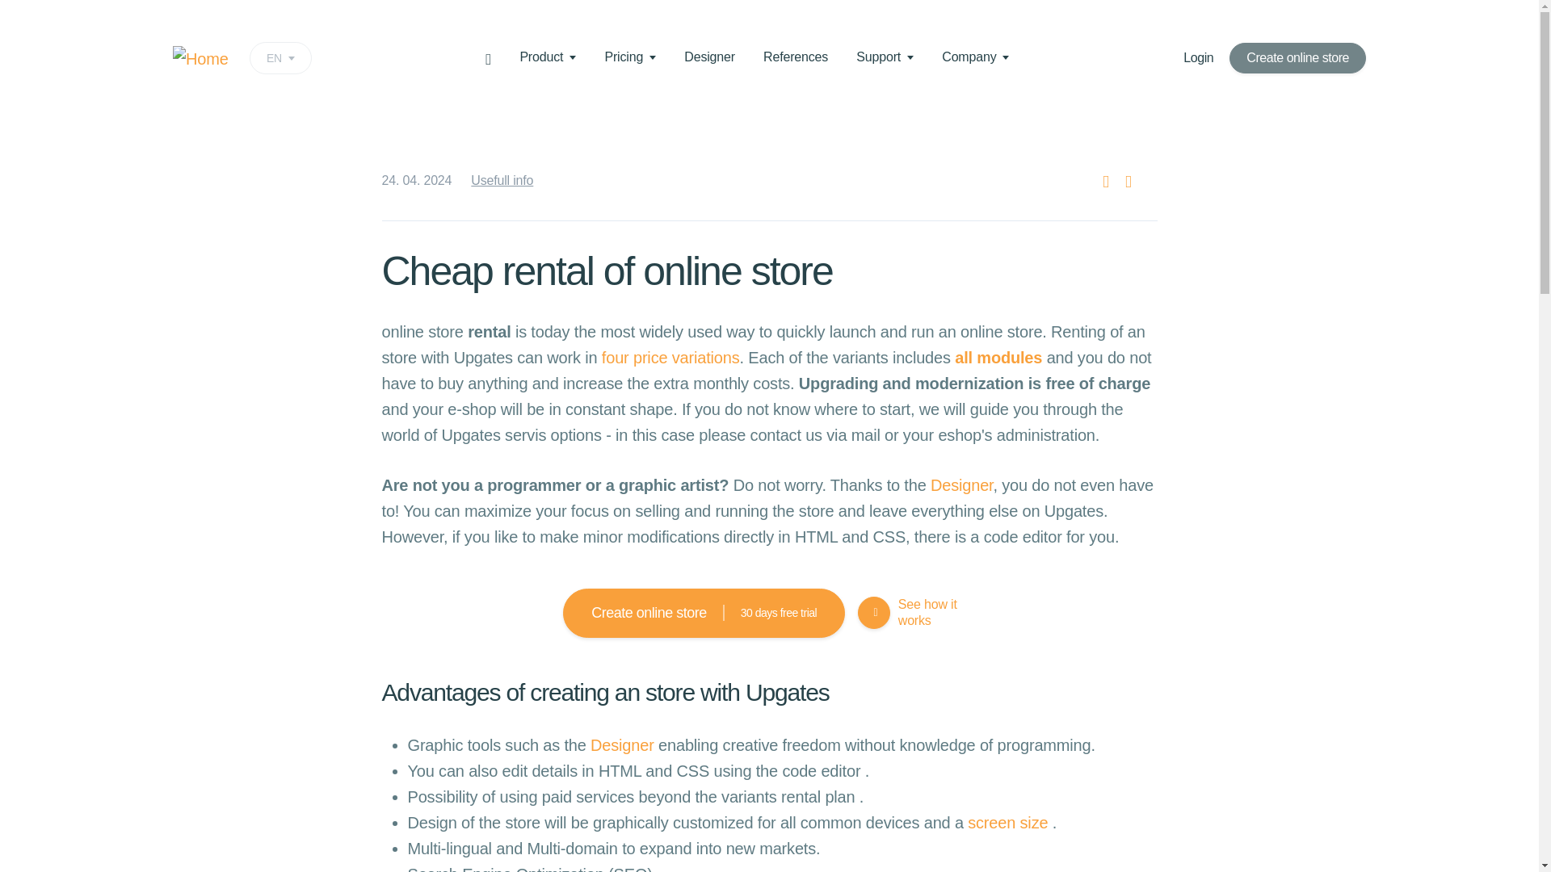  I want to click on Pricing, so click(630, 57).